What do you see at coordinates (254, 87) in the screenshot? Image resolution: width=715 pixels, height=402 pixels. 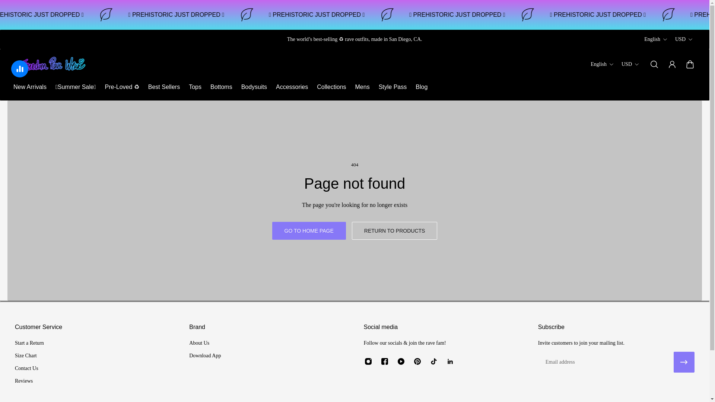 I see `Bodysuits` at bounding box center [254, 87].